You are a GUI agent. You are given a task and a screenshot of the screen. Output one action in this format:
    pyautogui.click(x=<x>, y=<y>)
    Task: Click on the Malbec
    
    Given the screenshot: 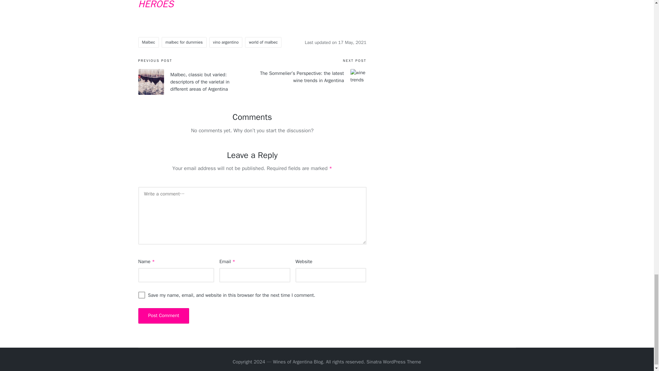 What is the action you would take?
    pyautogui.click(x=148, y=42)
    